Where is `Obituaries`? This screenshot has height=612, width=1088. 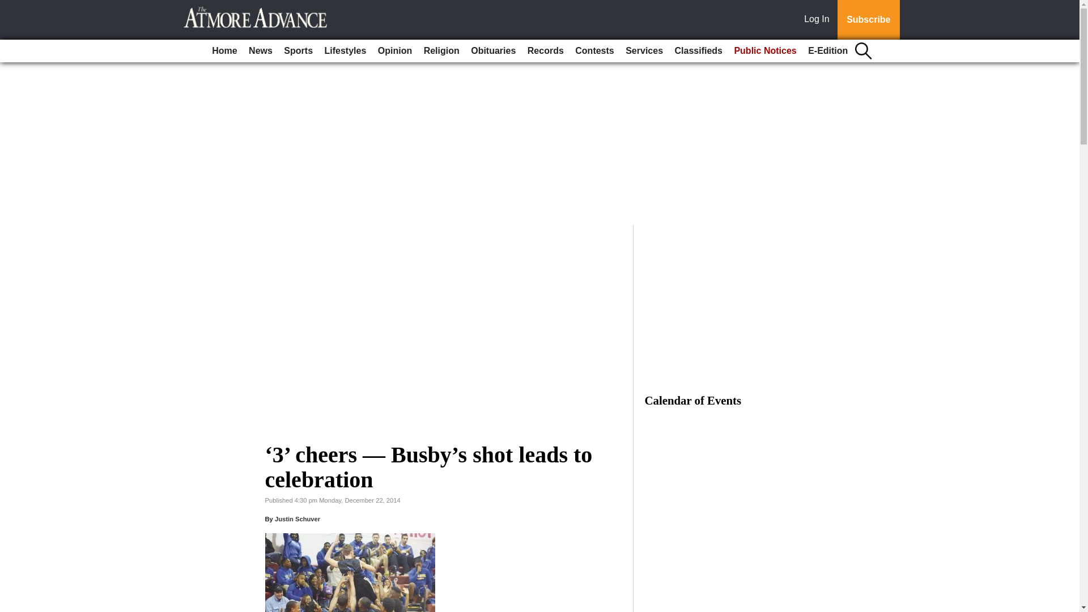
Obituaries is located at coordinates (493, 51).